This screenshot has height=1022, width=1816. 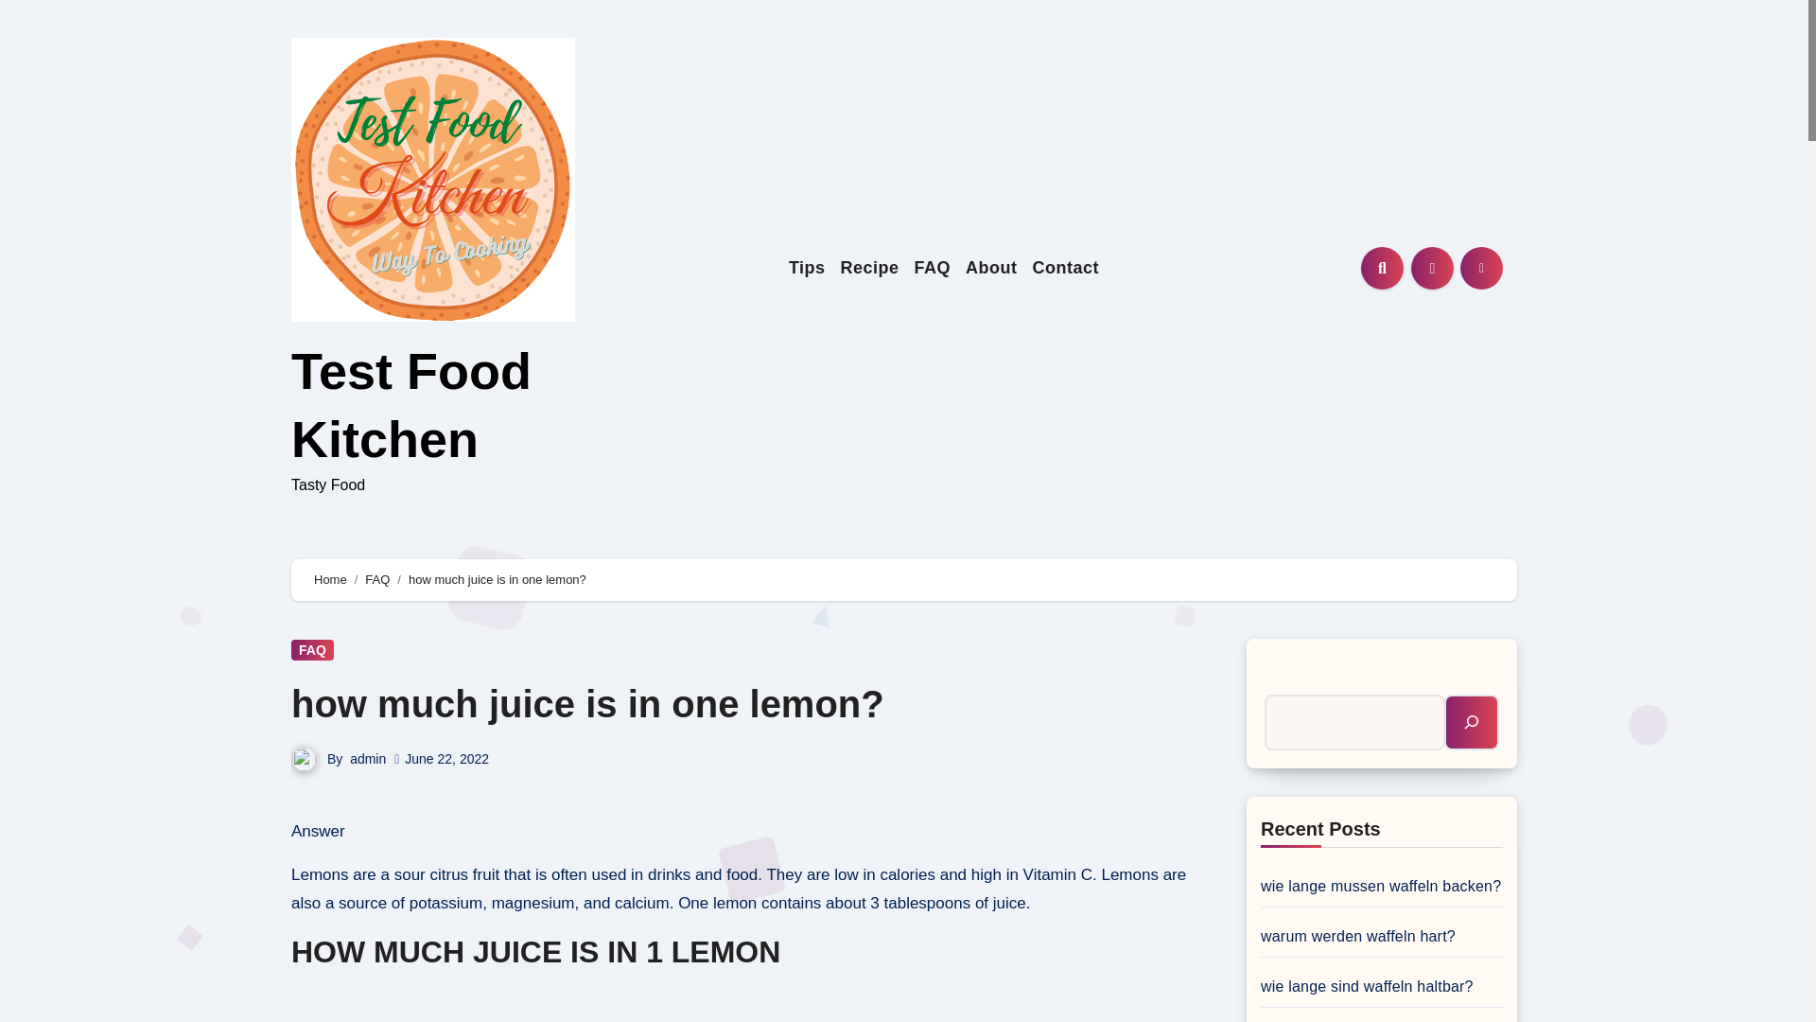 What do you see at coordinates (1067, 268) in the screenshot?
I see `Contact` at bounding box center [1067, 268].